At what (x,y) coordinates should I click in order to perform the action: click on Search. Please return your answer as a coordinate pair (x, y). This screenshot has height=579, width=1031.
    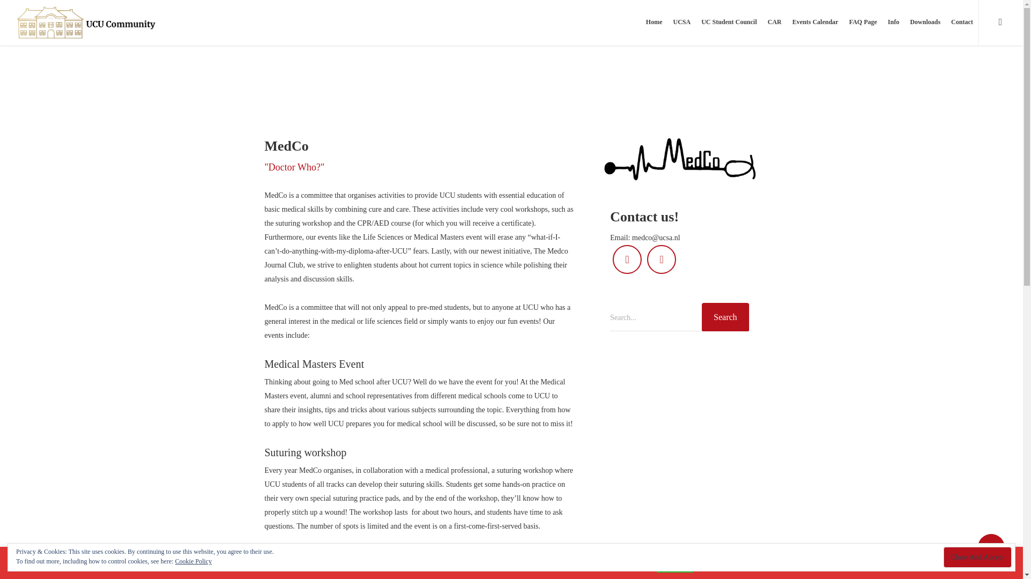
    Looking at the image, I should click on (725, 317).